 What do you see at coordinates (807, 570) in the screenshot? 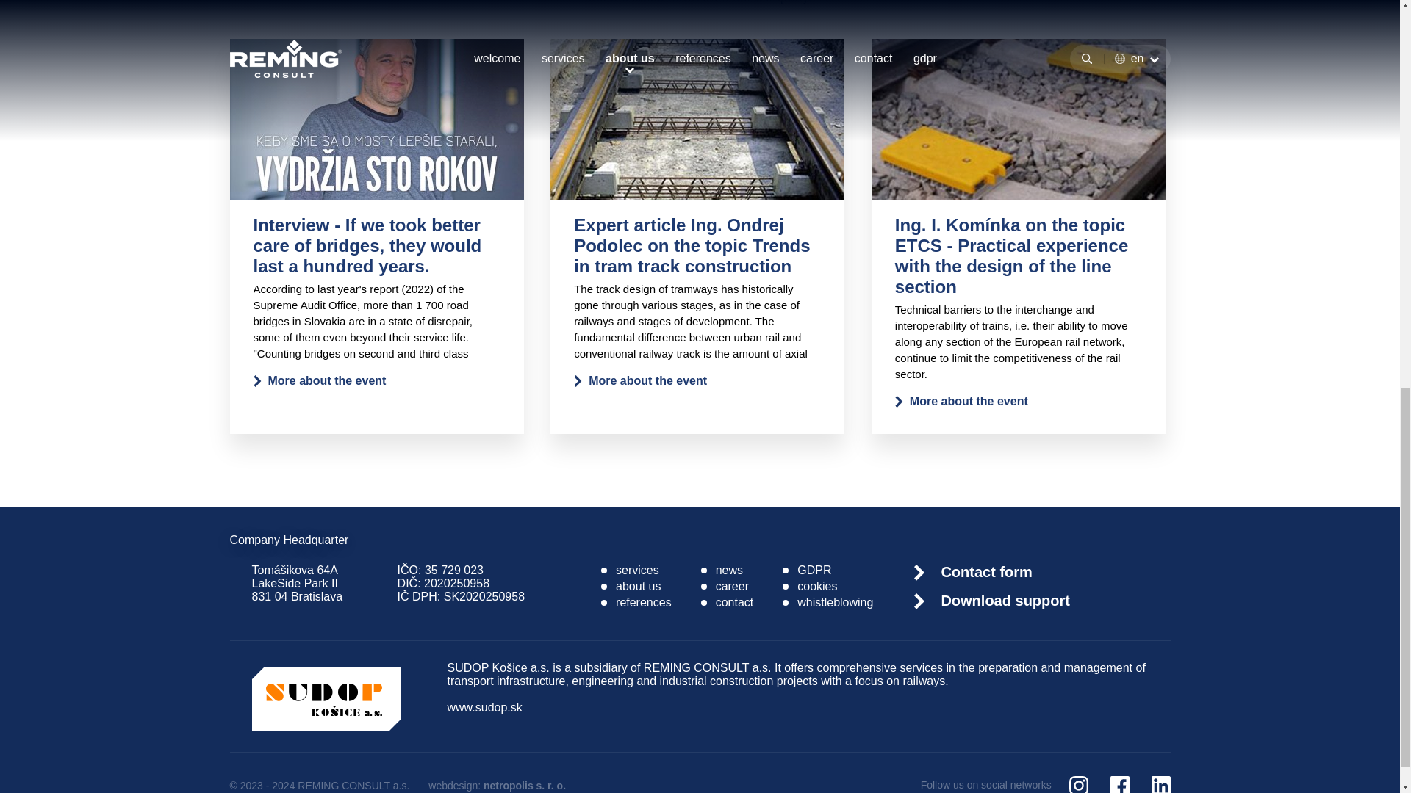
I see `GDPR` at bounding box center [807, 570].